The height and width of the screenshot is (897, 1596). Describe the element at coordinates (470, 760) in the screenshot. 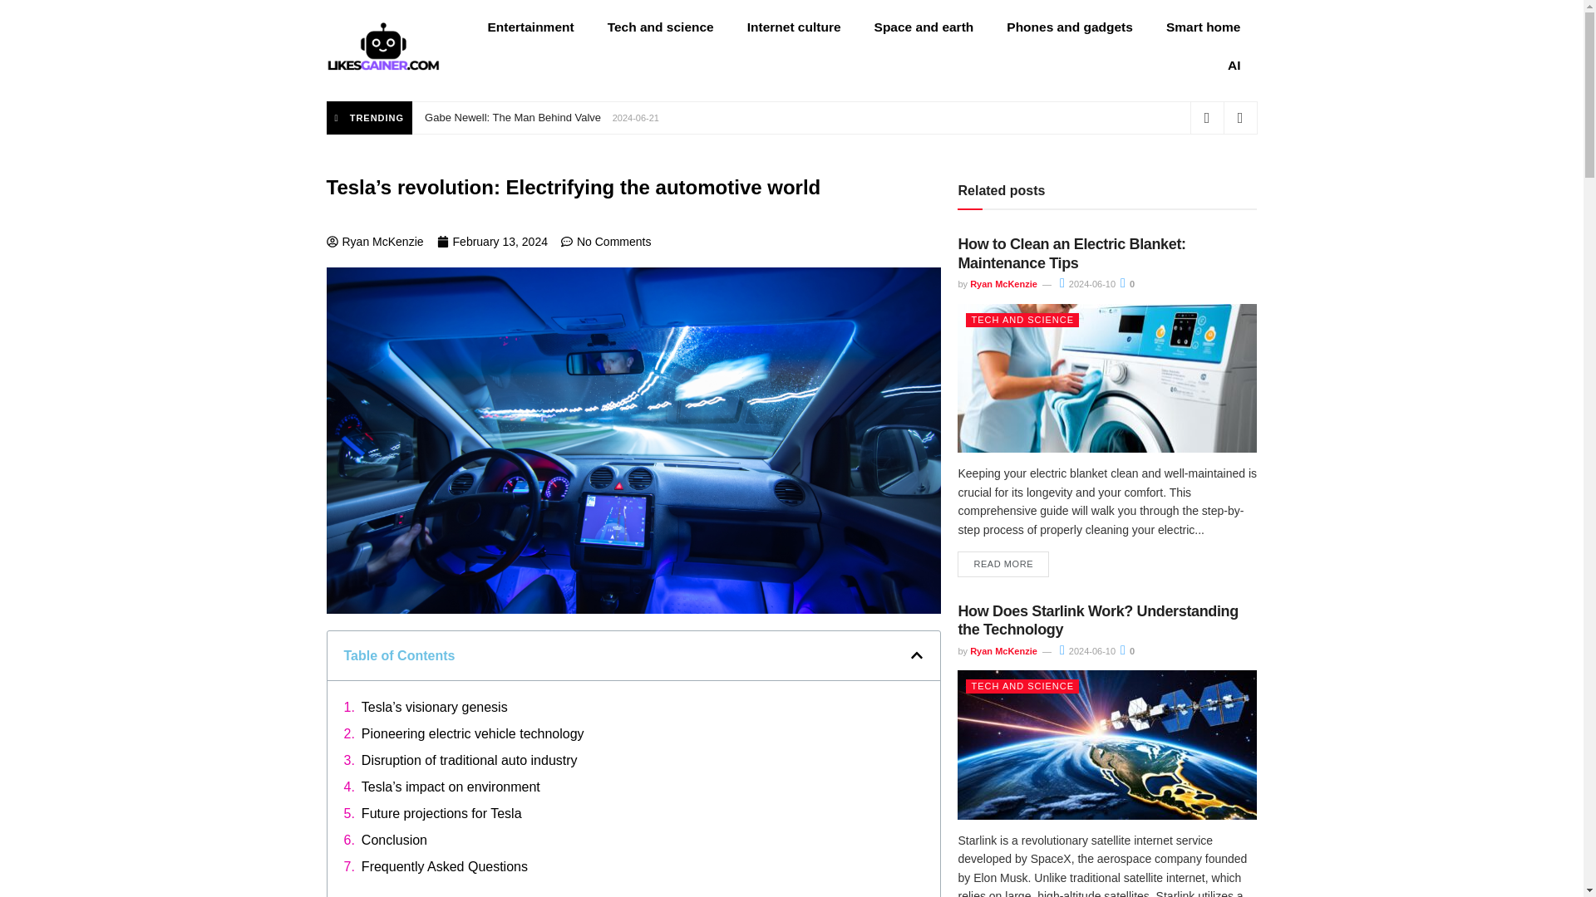

I see `Disruption of traditional auto industry` at that location.